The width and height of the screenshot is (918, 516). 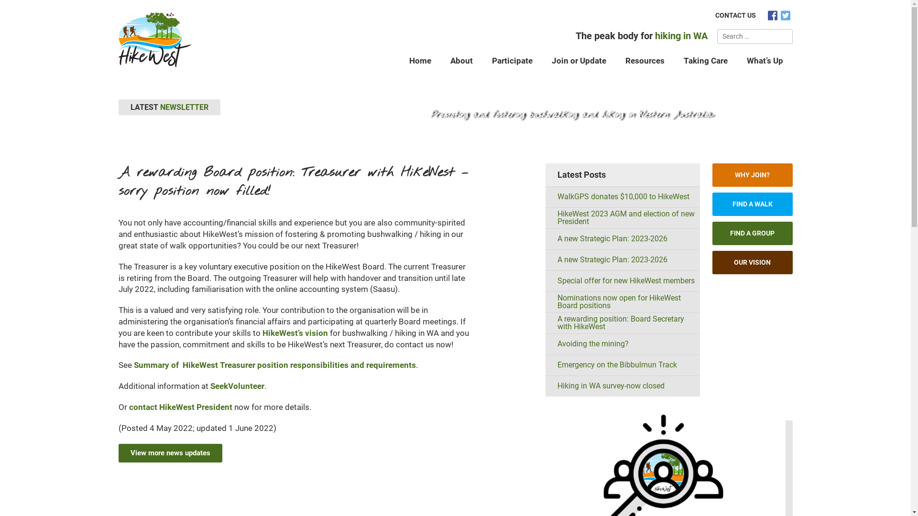 I want to click on Join or Update, so click(x=579, y=60).